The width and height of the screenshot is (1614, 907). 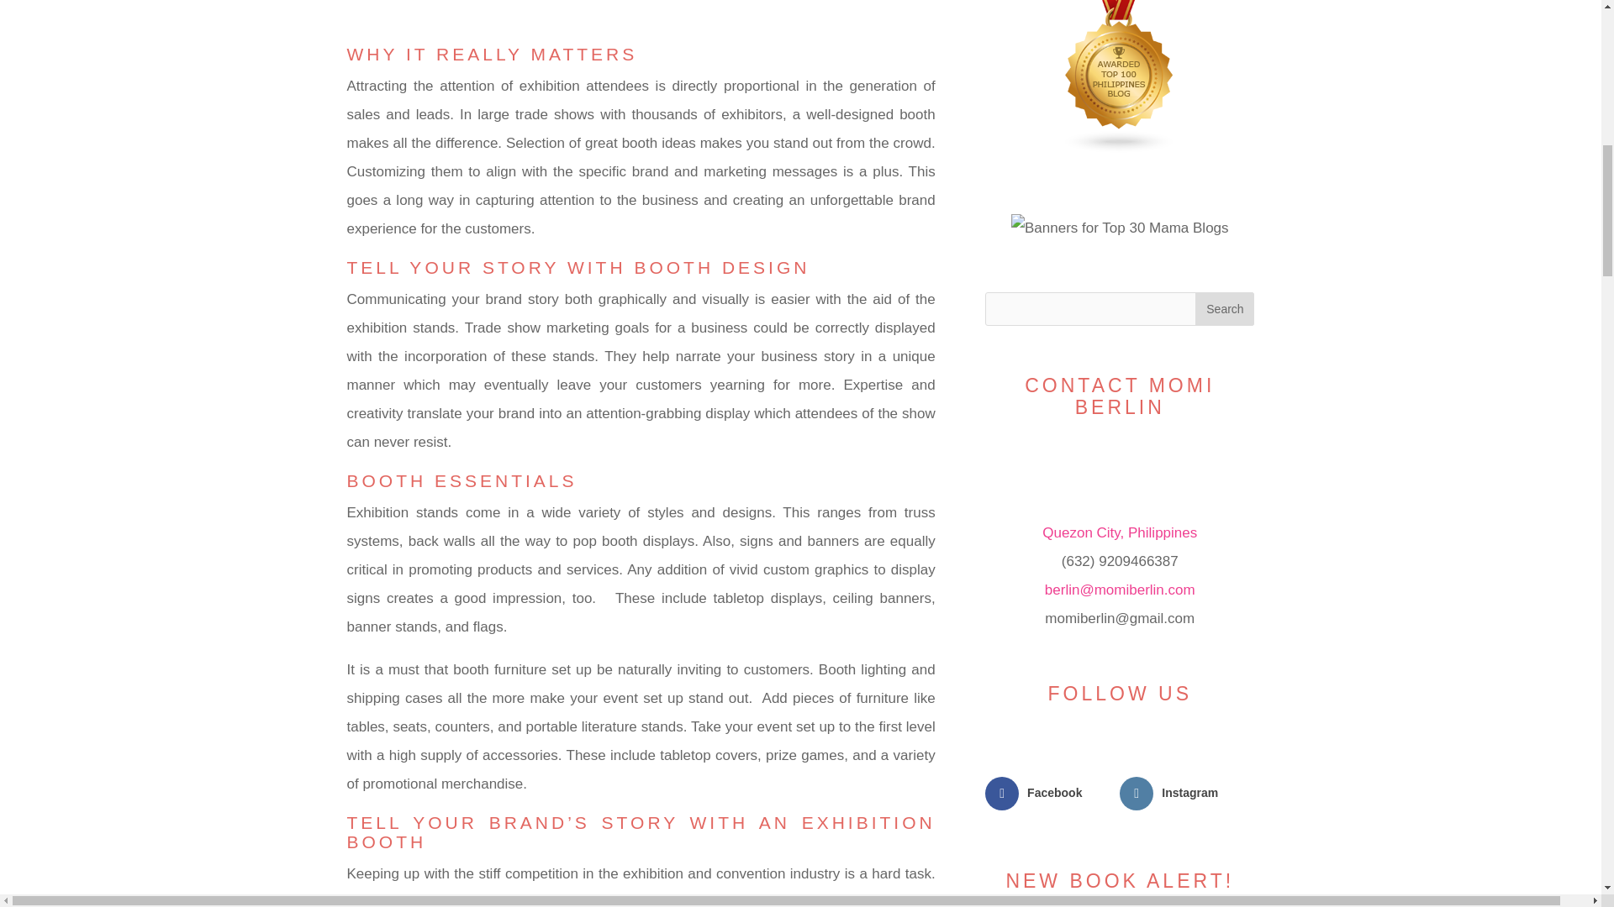 What do you see at coordinates (1224, 308) in the screenshot?
I see `Search` at bounding box center [1224, 308].